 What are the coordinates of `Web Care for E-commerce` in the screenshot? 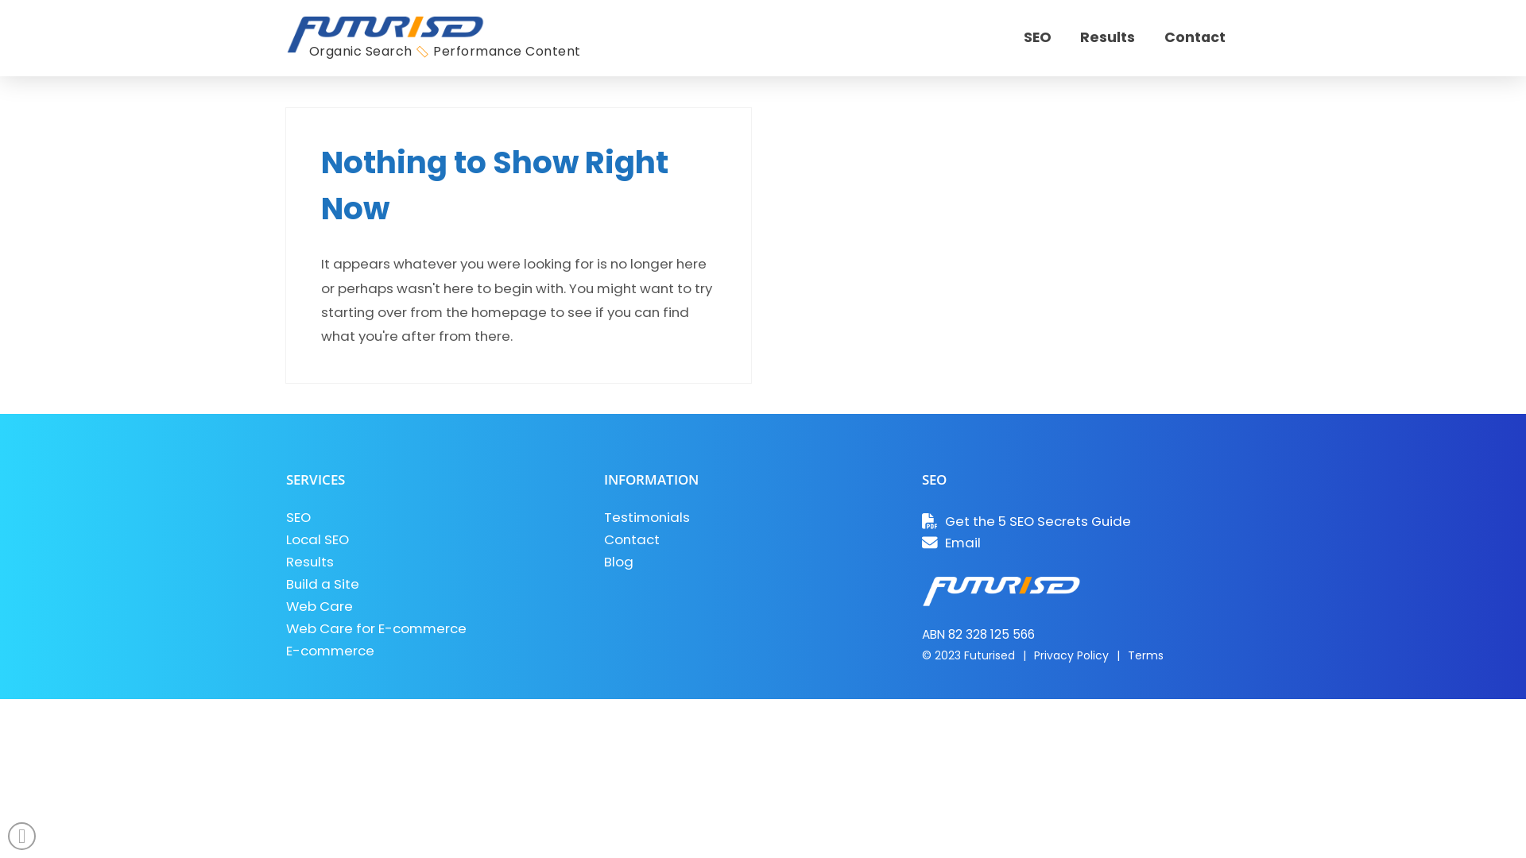 It's located at (434, 628).